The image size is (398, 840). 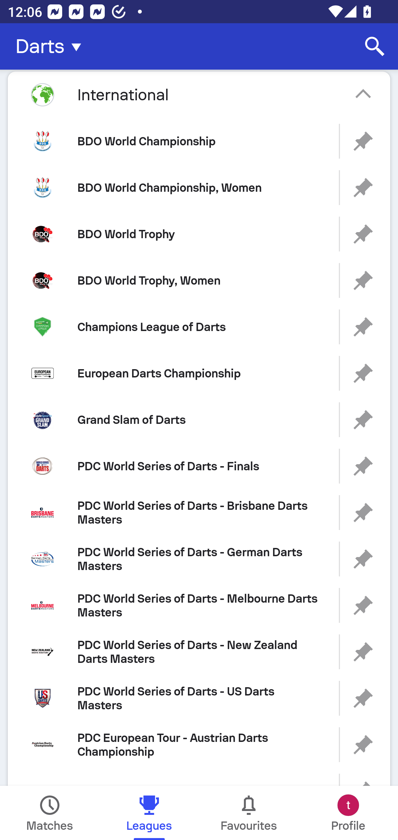 I want to click on PDC World Series of Darts - Finals, so click(x=199, y=466).